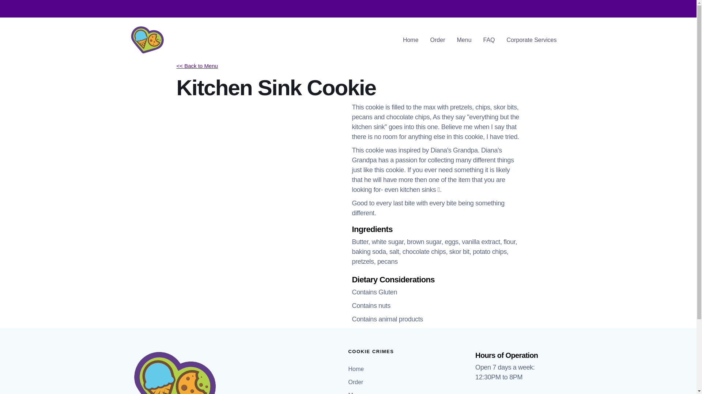 This screenshot has height=394, width=702. I want to click on Order, so click(356, 382).